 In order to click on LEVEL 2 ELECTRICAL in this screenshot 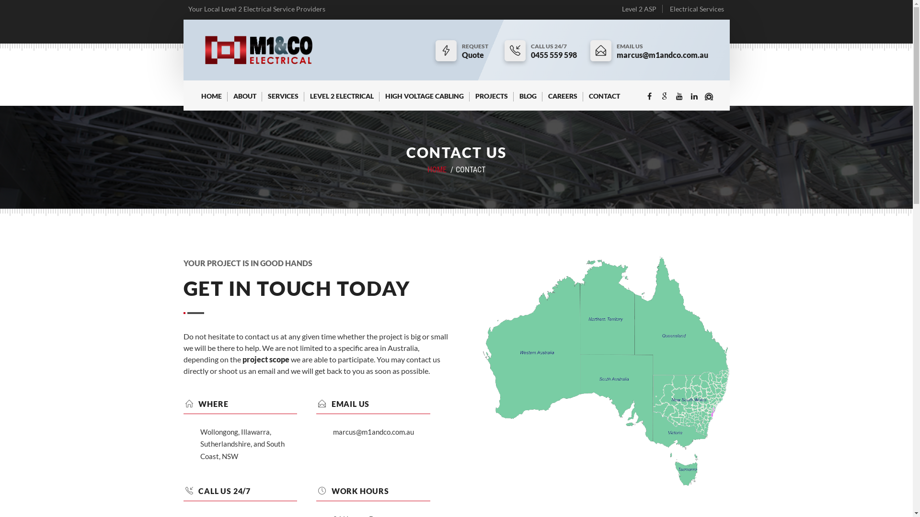, I will do `click(341, 101)`.